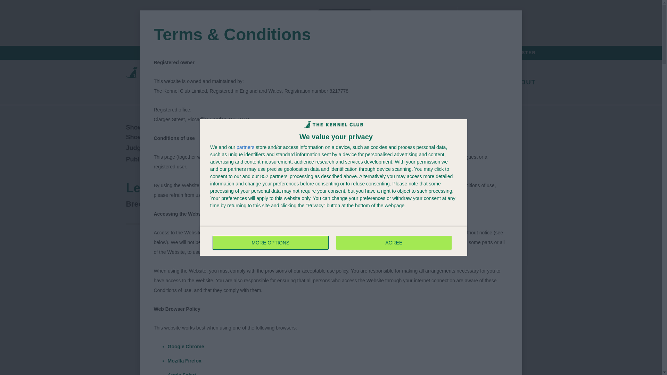  I want to click on partners, so click(245, 147).